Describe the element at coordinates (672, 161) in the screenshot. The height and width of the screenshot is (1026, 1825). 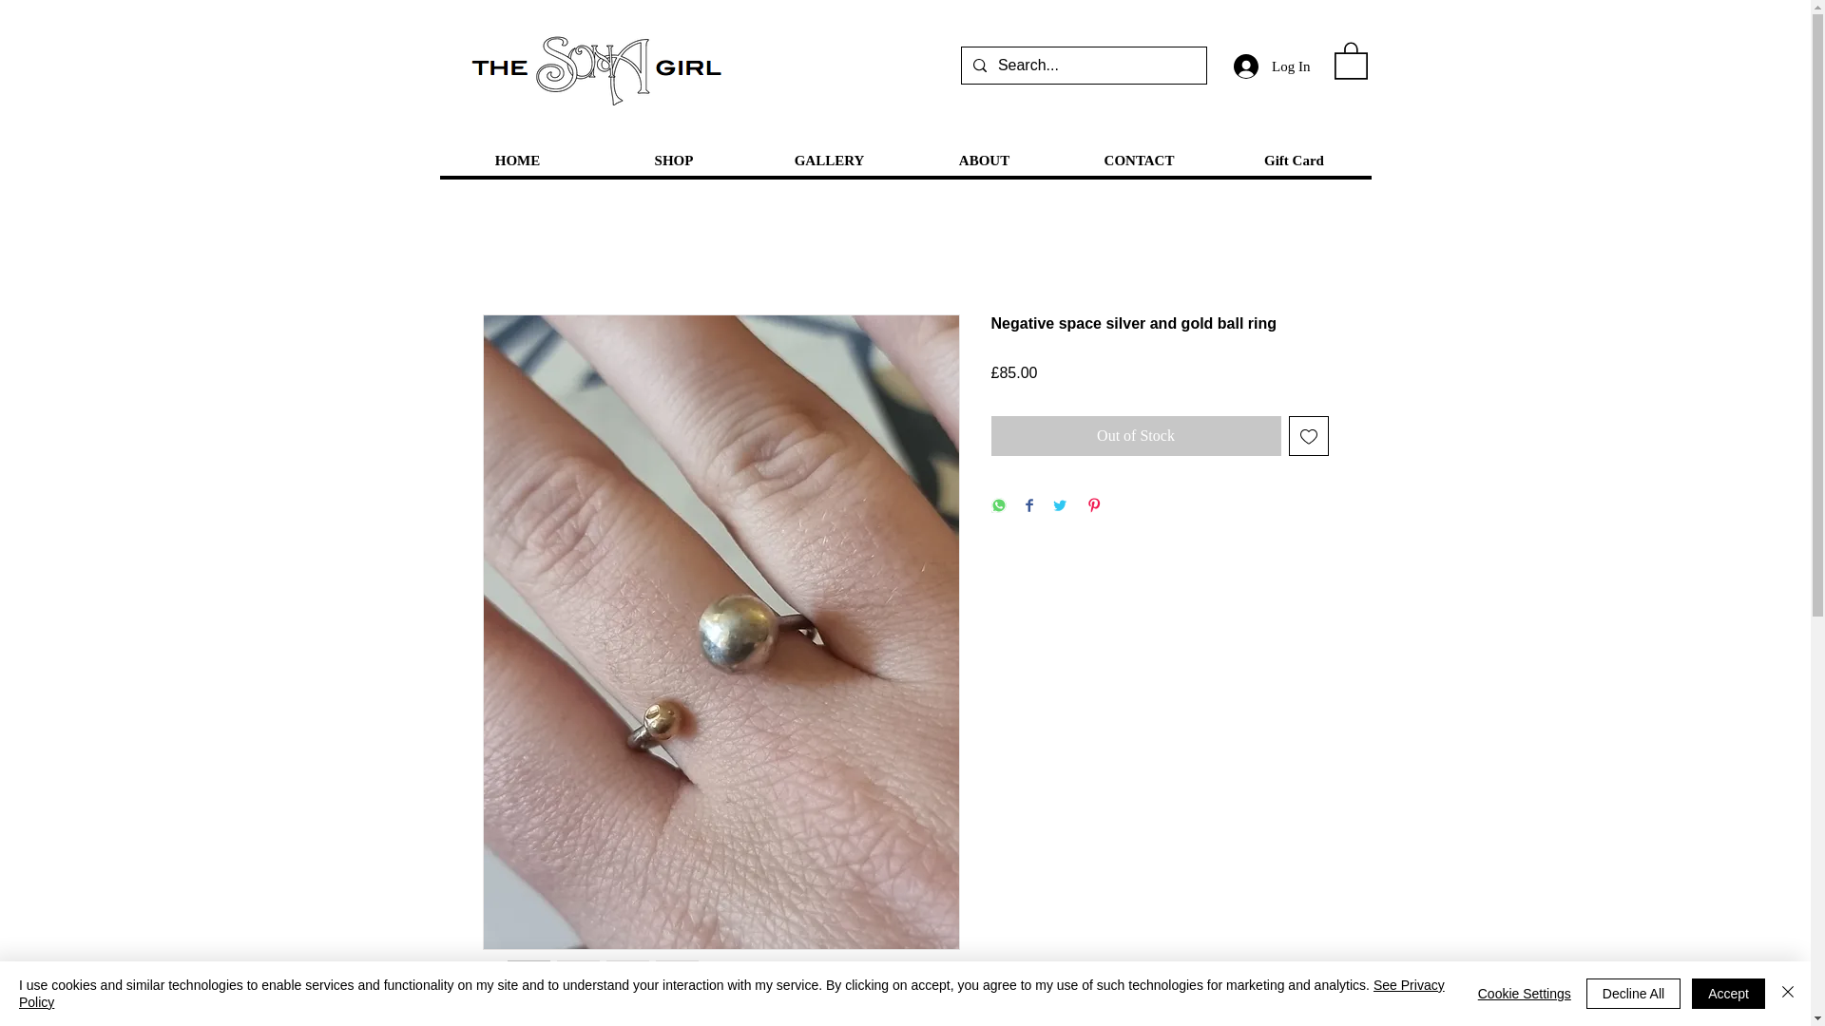
I see `SHOP` at that location.